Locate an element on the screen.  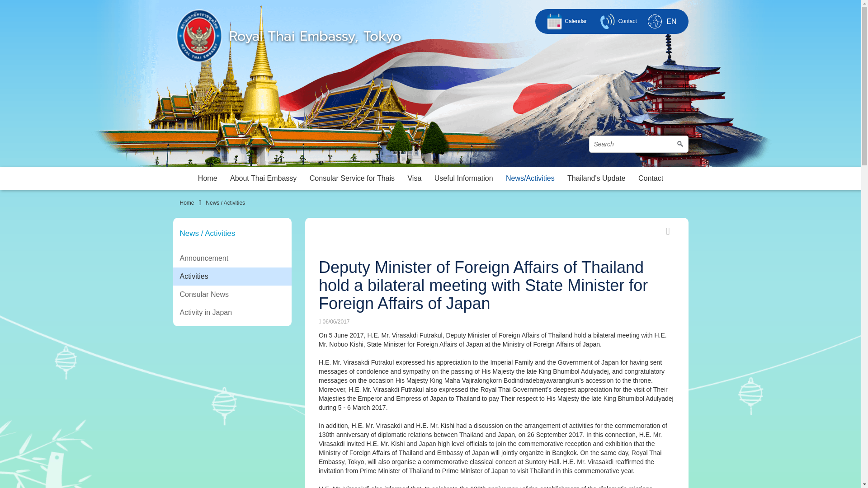
Useful Information is located at coordinates (463, 178).